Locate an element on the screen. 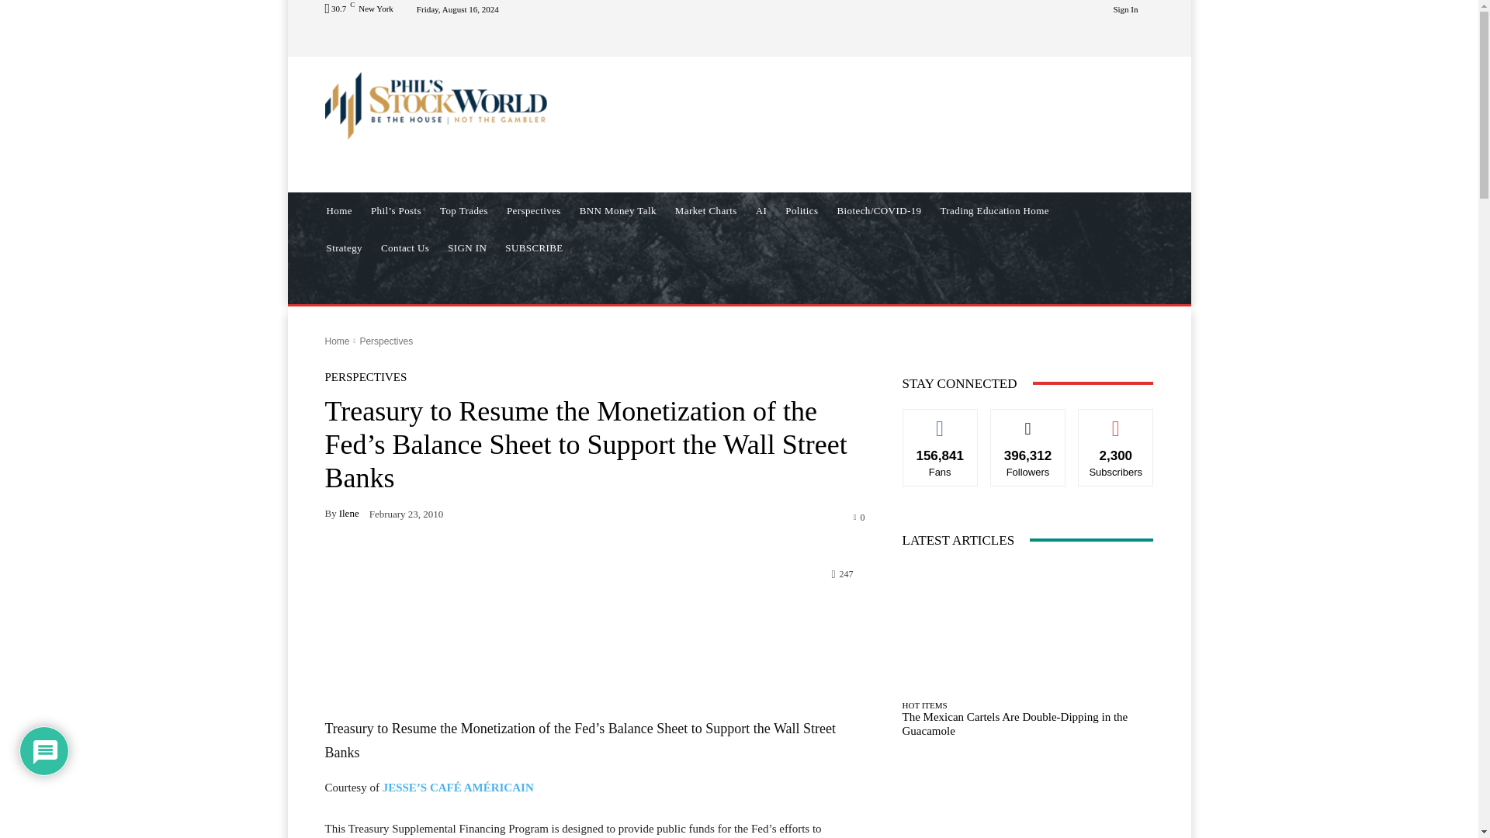  Perspectives is located at coordinates (534, 211).